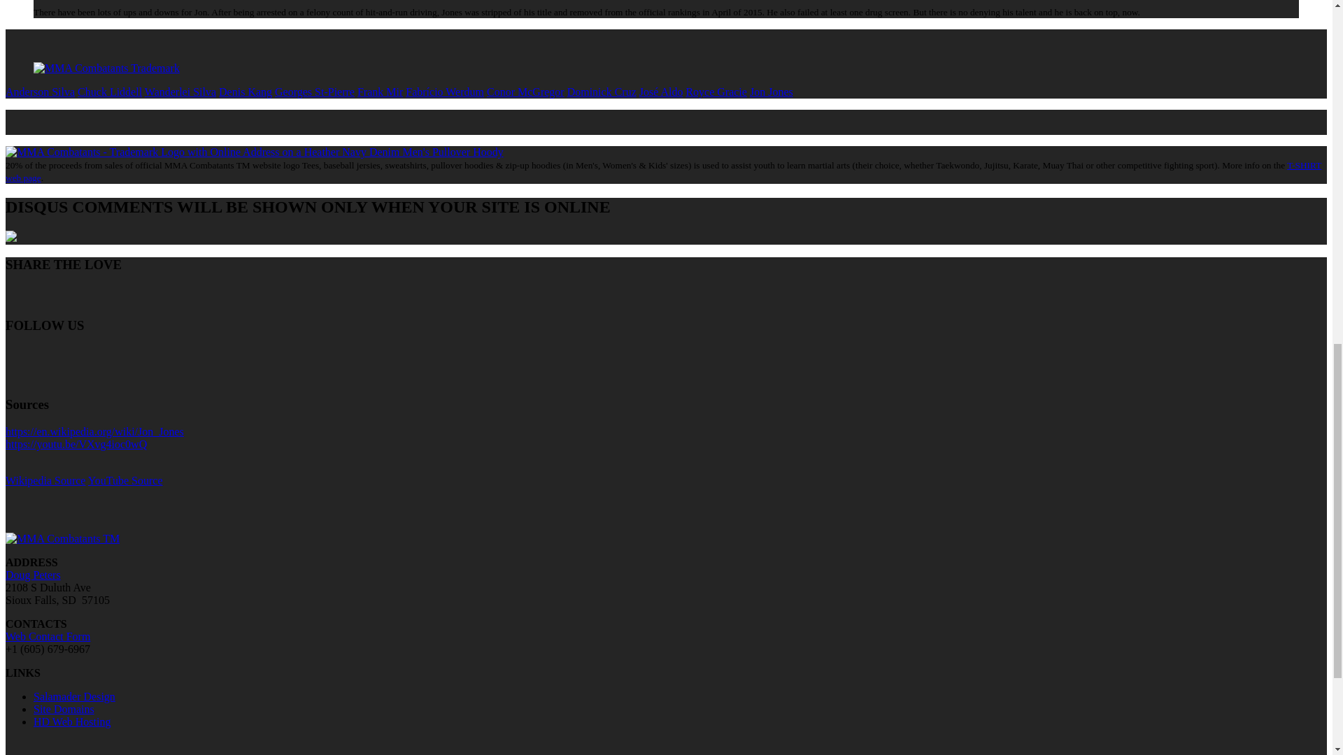 This screenshot has height=755, width=1343. Describe the element at coordinates (48, 636) in the screenshot. I see `Web Contact Form` at that location.